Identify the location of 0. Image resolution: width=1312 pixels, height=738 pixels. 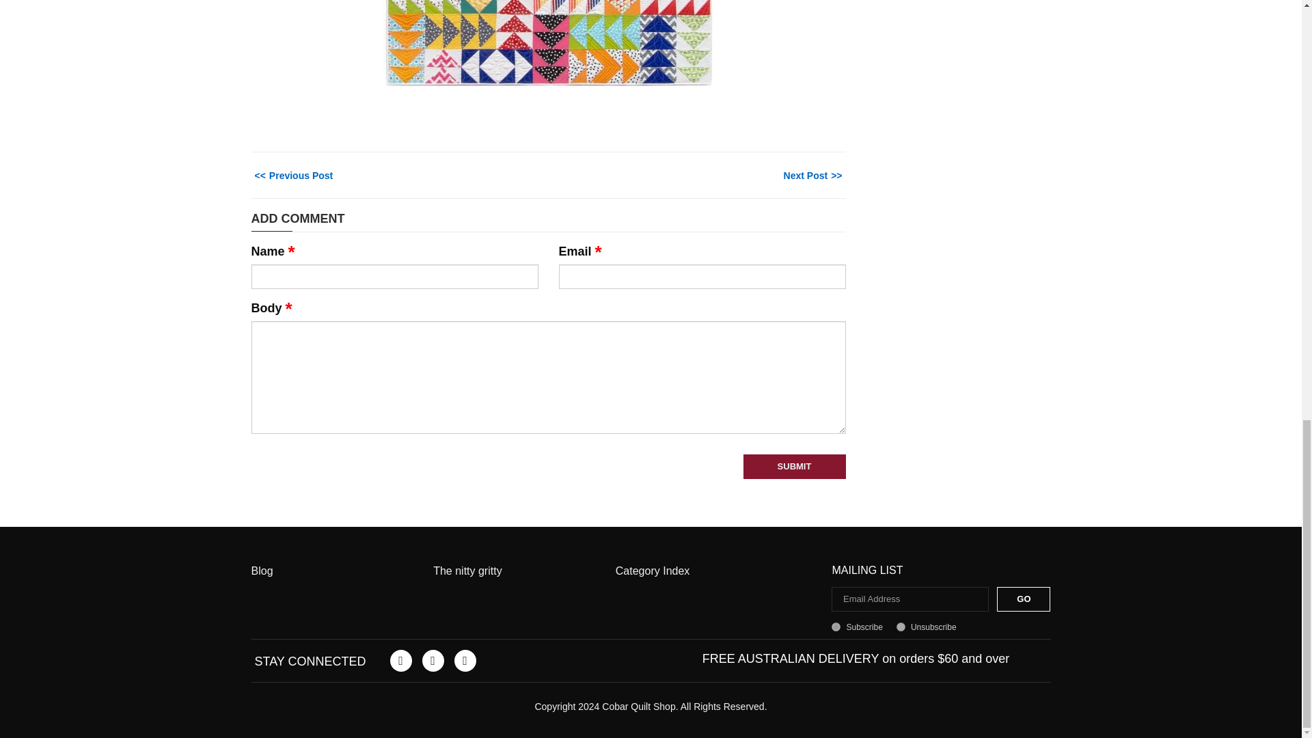
(901, 627).